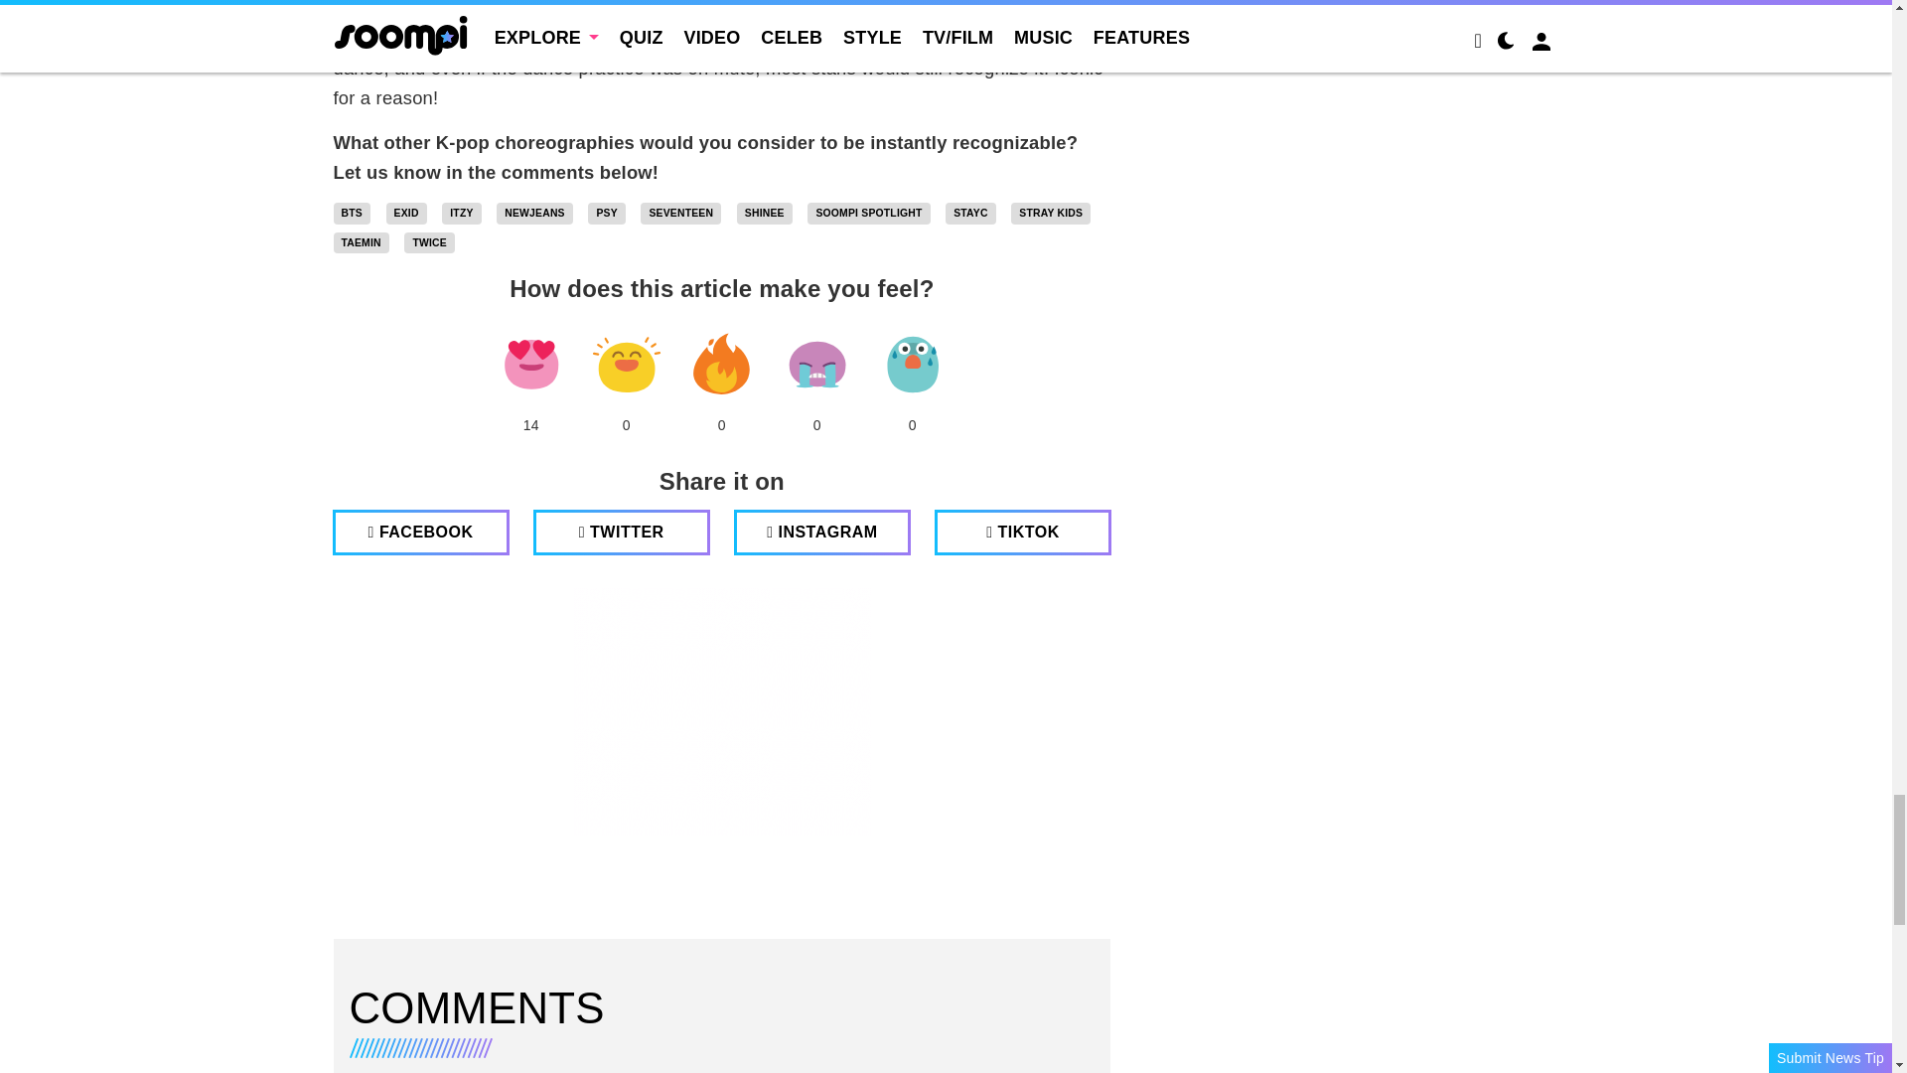 This screenshot has width=1907, height=1073. What do you see at coordinates (429, 242) in the screenshot?
I see `TWICE` at bounding box center [429, 242].